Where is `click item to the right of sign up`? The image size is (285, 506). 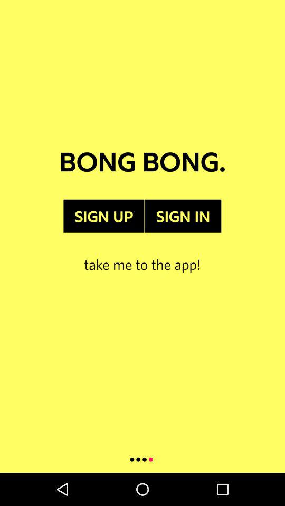
click item to the right of sign up is located at coordinates (183, 216).